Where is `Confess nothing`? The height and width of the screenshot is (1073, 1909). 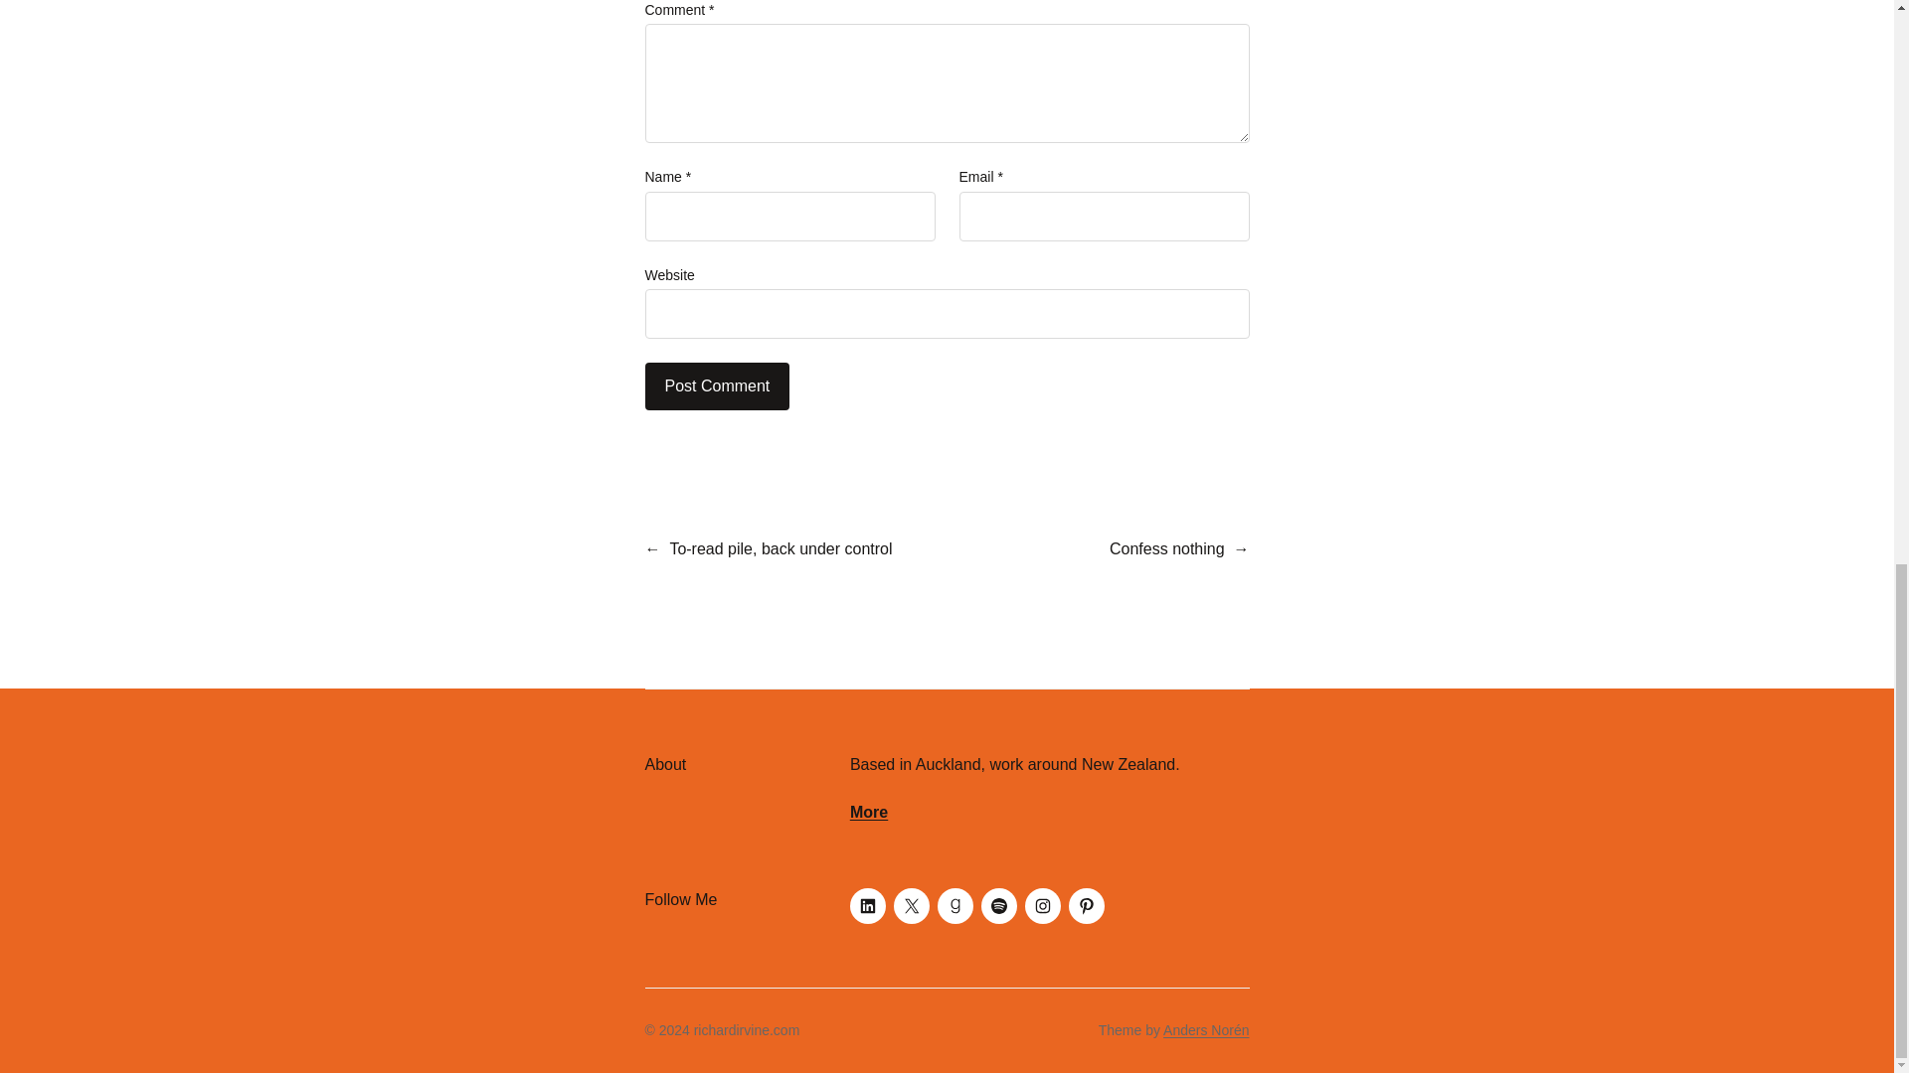
Confess nothing is located at coordinates (1167, 548).